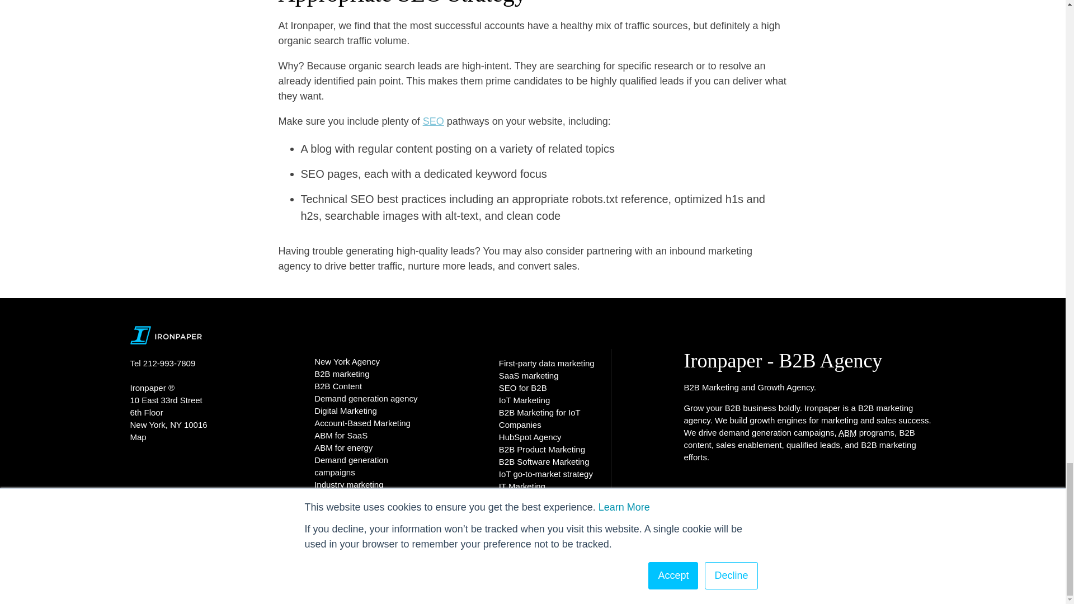 The height and width of the screenshot is (604, 1074). I want to click on SEO, so click(434, 121).